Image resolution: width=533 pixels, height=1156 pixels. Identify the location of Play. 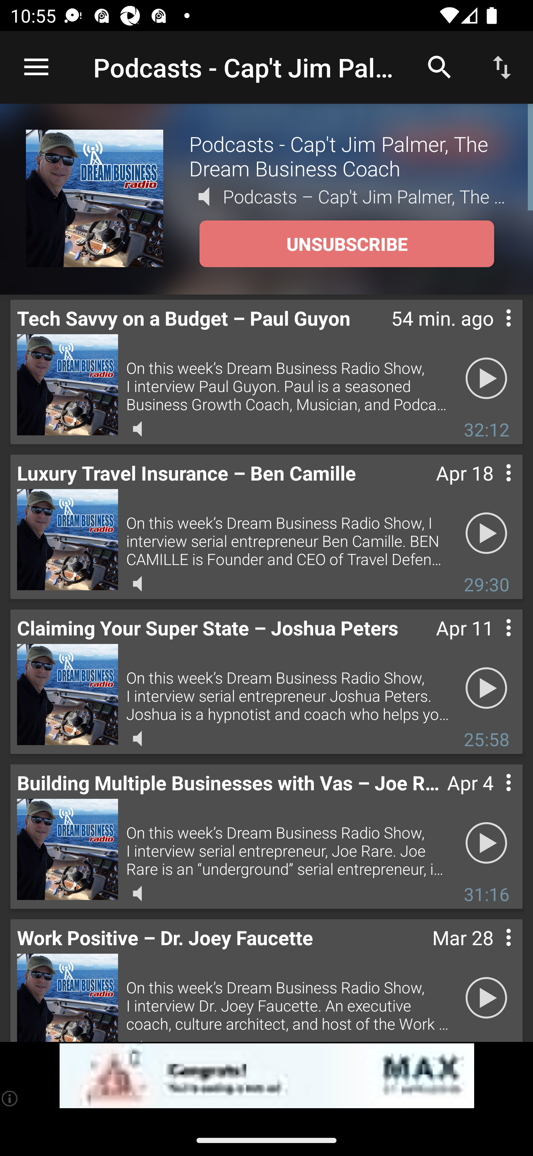
(486, 998).